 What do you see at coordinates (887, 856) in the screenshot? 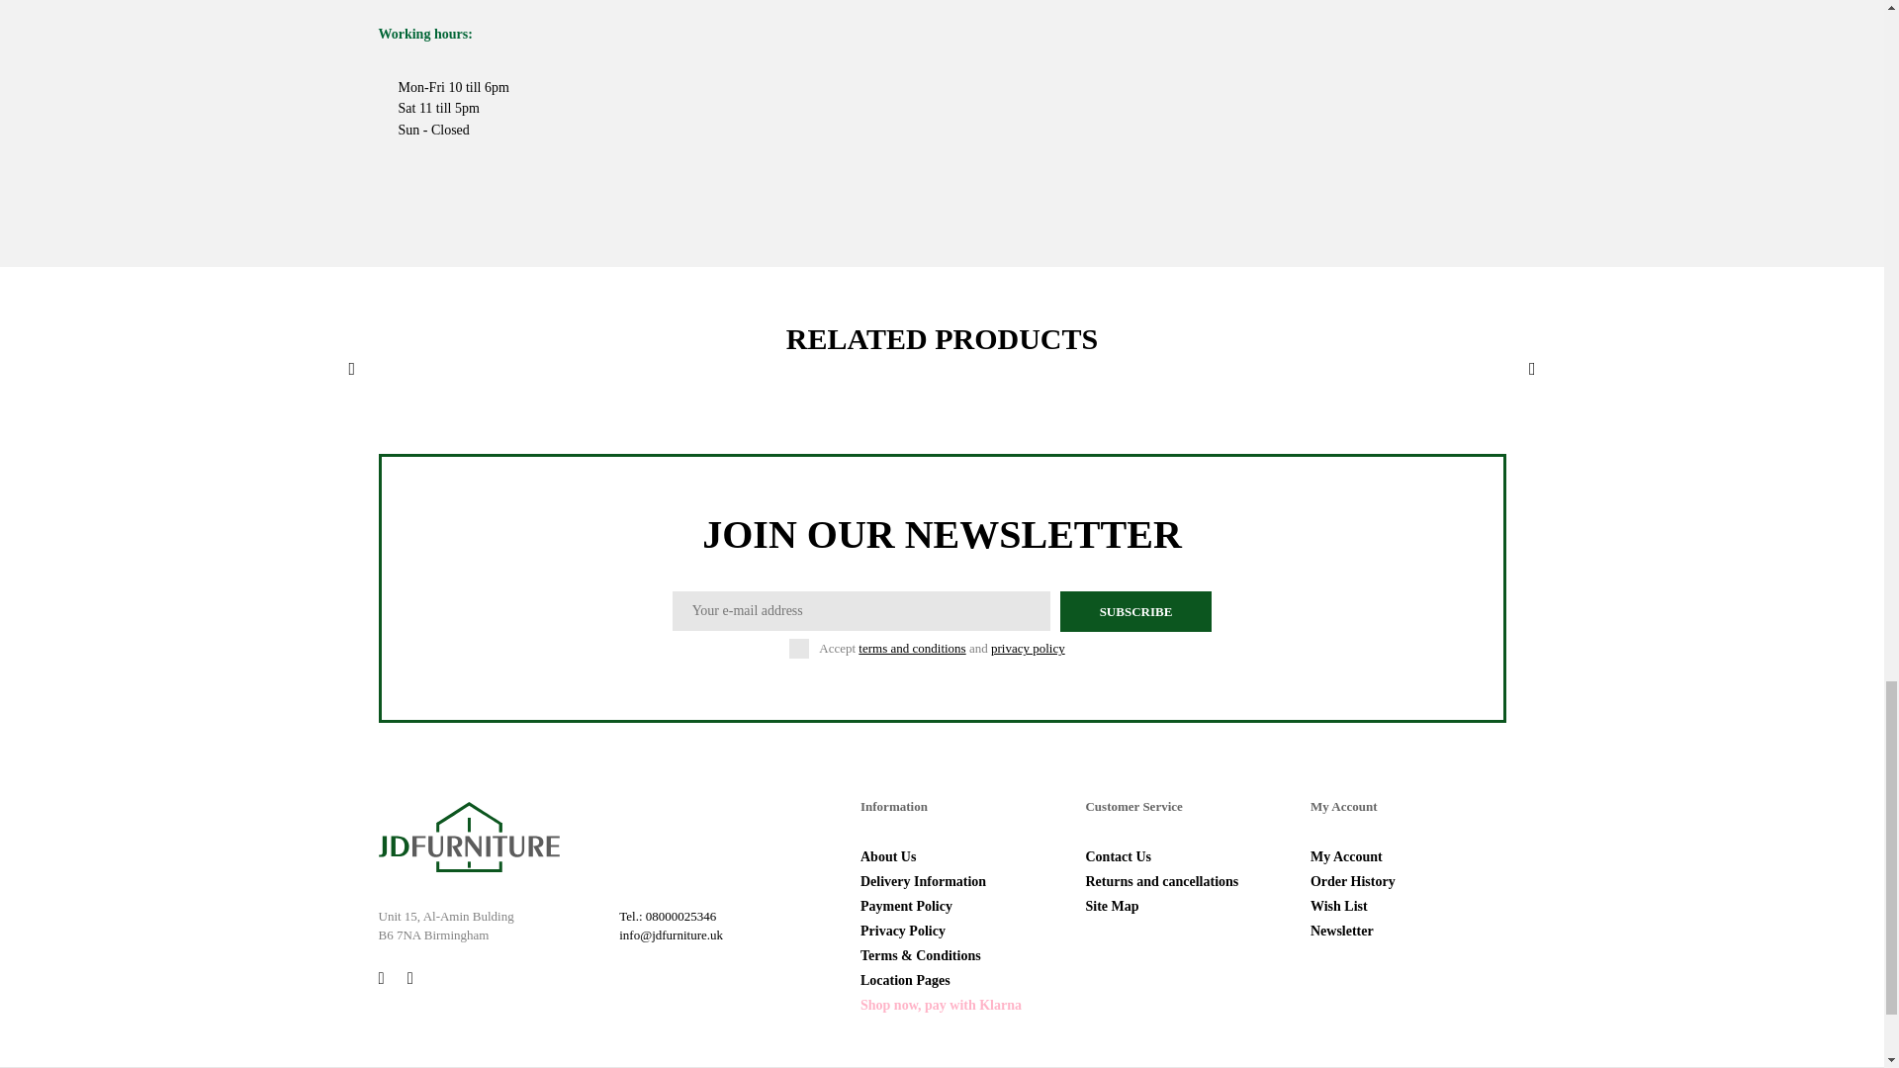
I see `about JDfurniture` at bounding box center [887, 856].